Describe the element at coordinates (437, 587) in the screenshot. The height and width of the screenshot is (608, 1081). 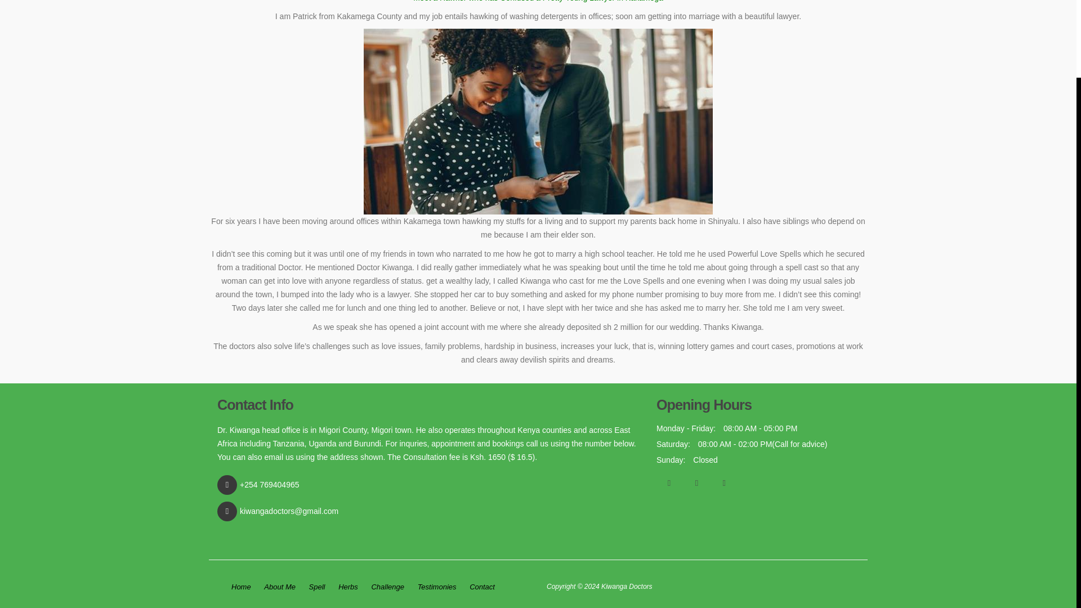
I see `Testimonies` at that location.